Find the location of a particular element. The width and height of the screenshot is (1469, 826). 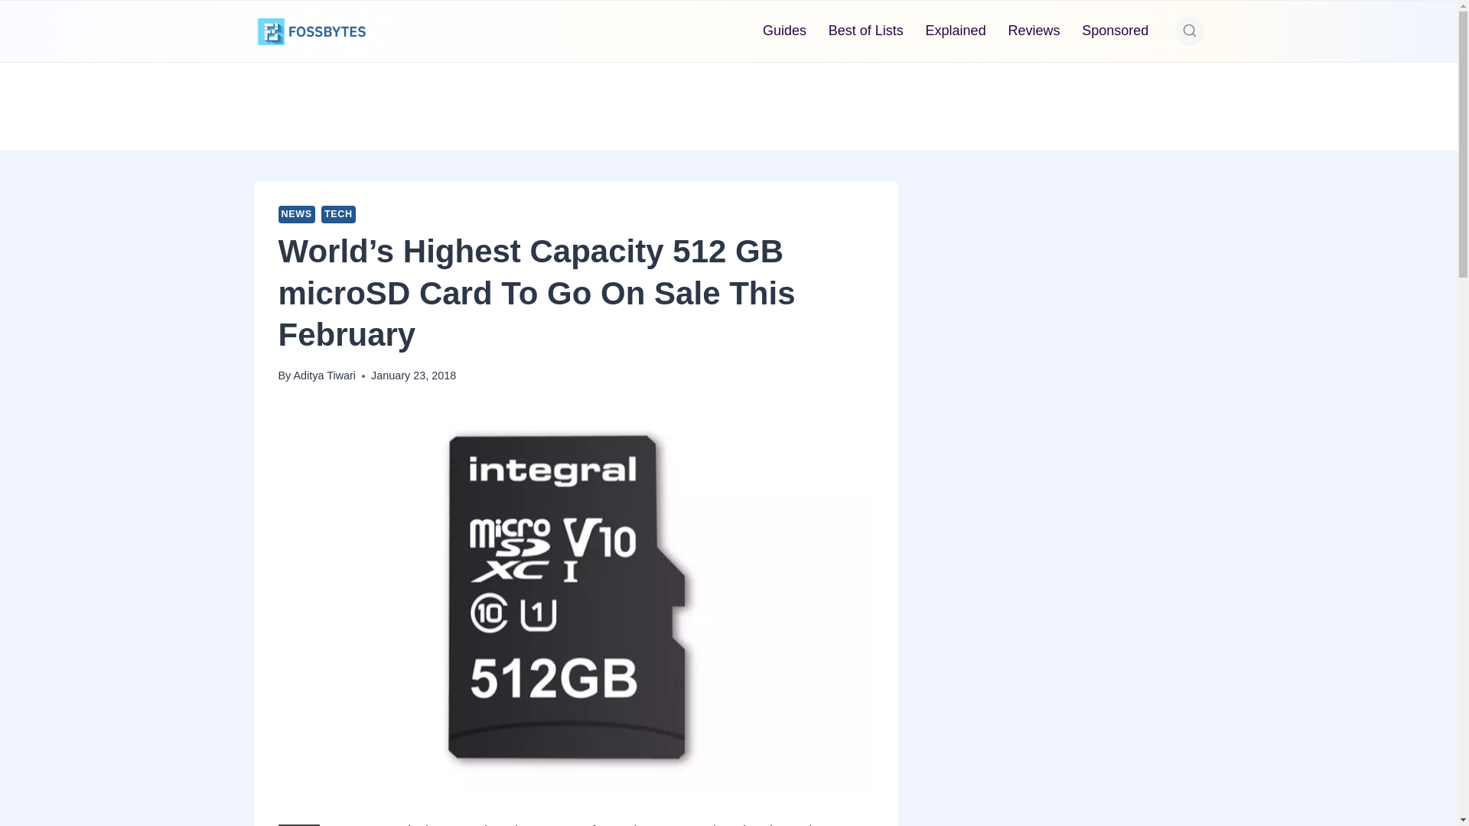

Aditya Tiwari is located at coordinates (324, 375).